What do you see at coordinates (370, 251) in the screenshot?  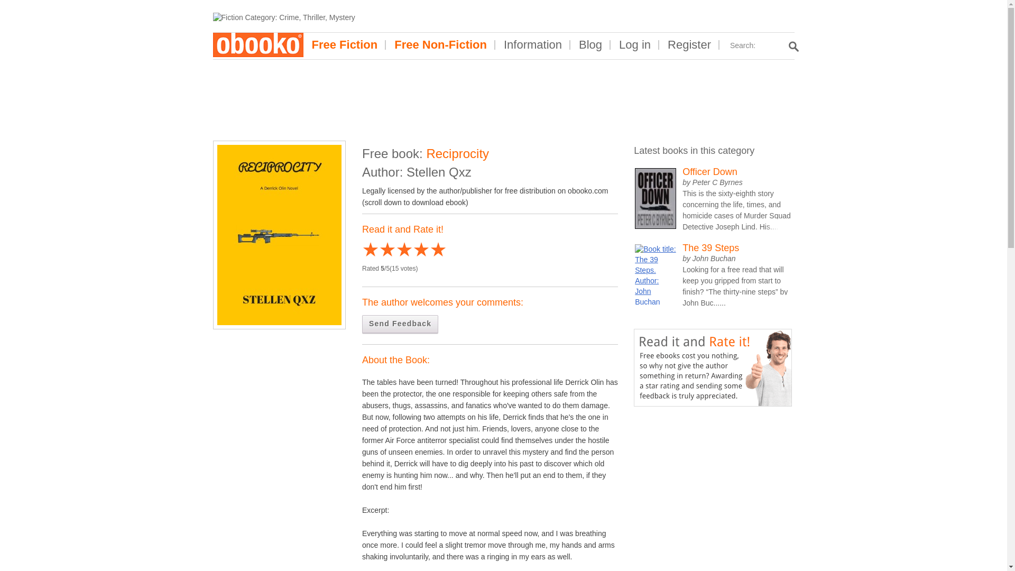 I see `1` at bounding box center [370, 251].